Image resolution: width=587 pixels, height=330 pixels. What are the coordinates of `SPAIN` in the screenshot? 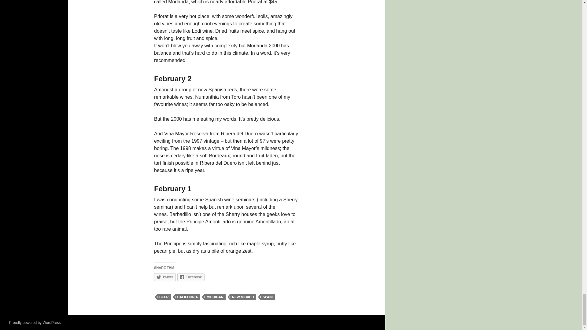 It's located at (268, 297).